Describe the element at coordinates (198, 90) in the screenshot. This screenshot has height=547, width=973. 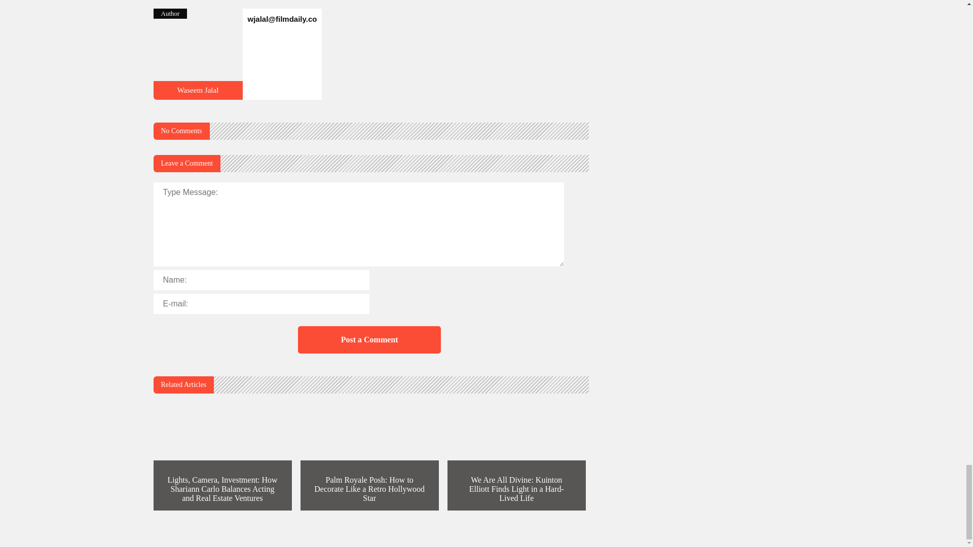
I see `How Long Does it Take to Get a Divorce` at that location.